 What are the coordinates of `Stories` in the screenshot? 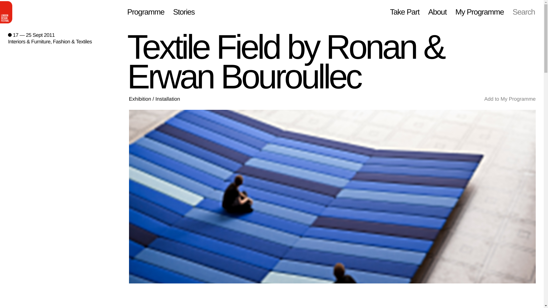 It's located at (184, 12).